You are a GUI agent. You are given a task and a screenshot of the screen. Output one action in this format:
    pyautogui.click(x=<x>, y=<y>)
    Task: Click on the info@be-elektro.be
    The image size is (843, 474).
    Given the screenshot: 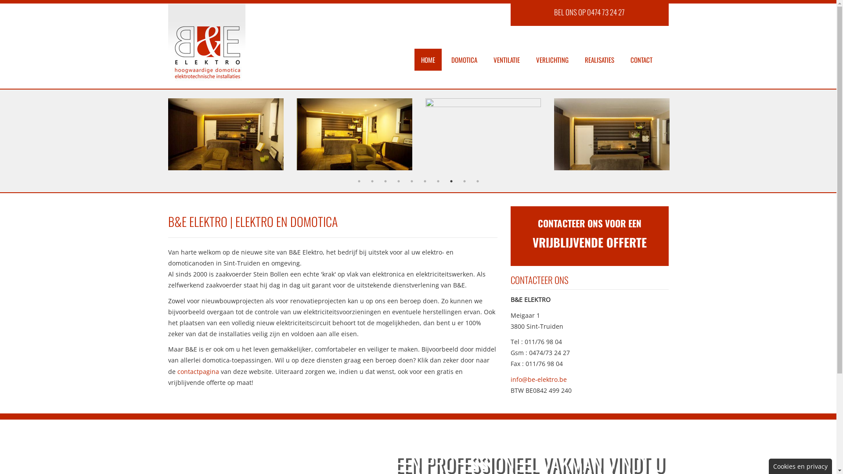 What is the action you would take?
    pyautogui.click(x=538, y=379)
    